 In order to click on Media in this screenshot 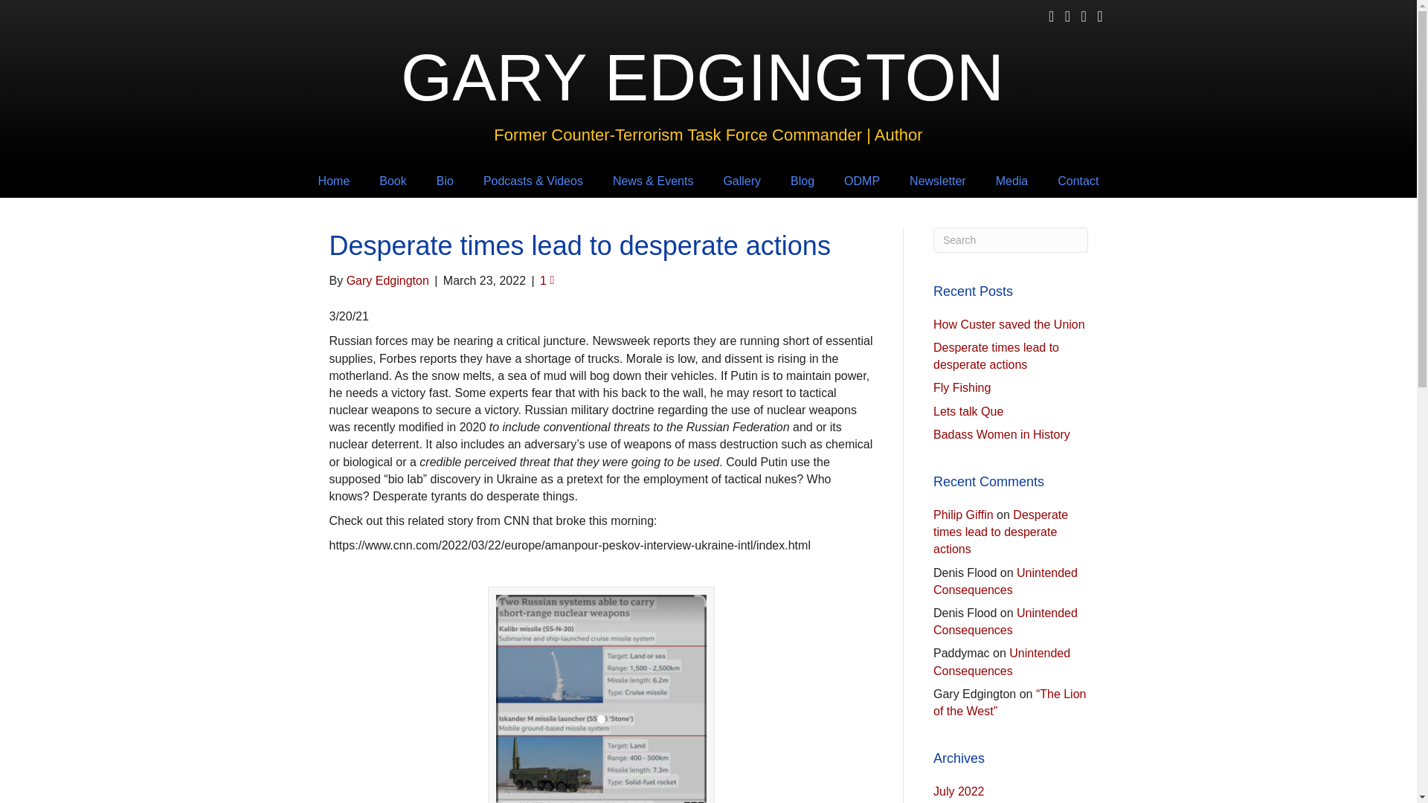, I will do `click(1012, 181)`.